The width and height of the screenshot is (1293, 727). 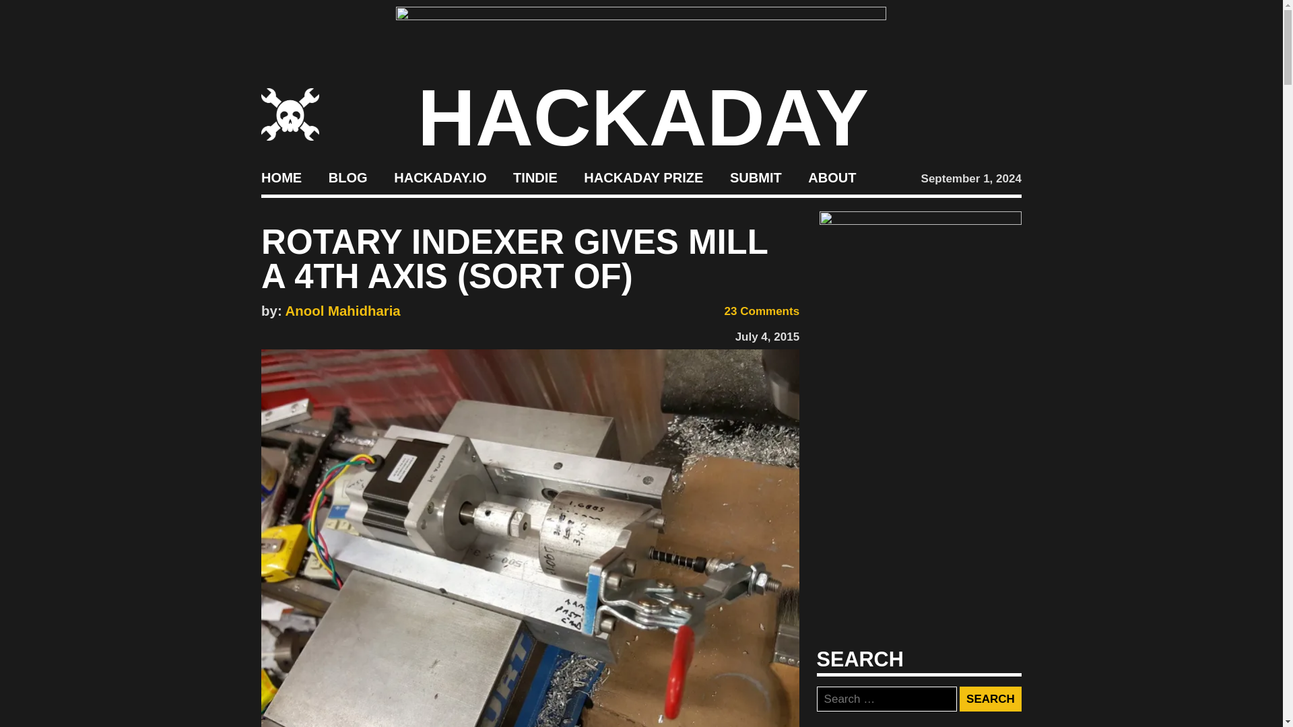 What do you see at coordinates (327, 334) in the screenshot?
I see `Share on Reddit` at bounding box center [327, 334].